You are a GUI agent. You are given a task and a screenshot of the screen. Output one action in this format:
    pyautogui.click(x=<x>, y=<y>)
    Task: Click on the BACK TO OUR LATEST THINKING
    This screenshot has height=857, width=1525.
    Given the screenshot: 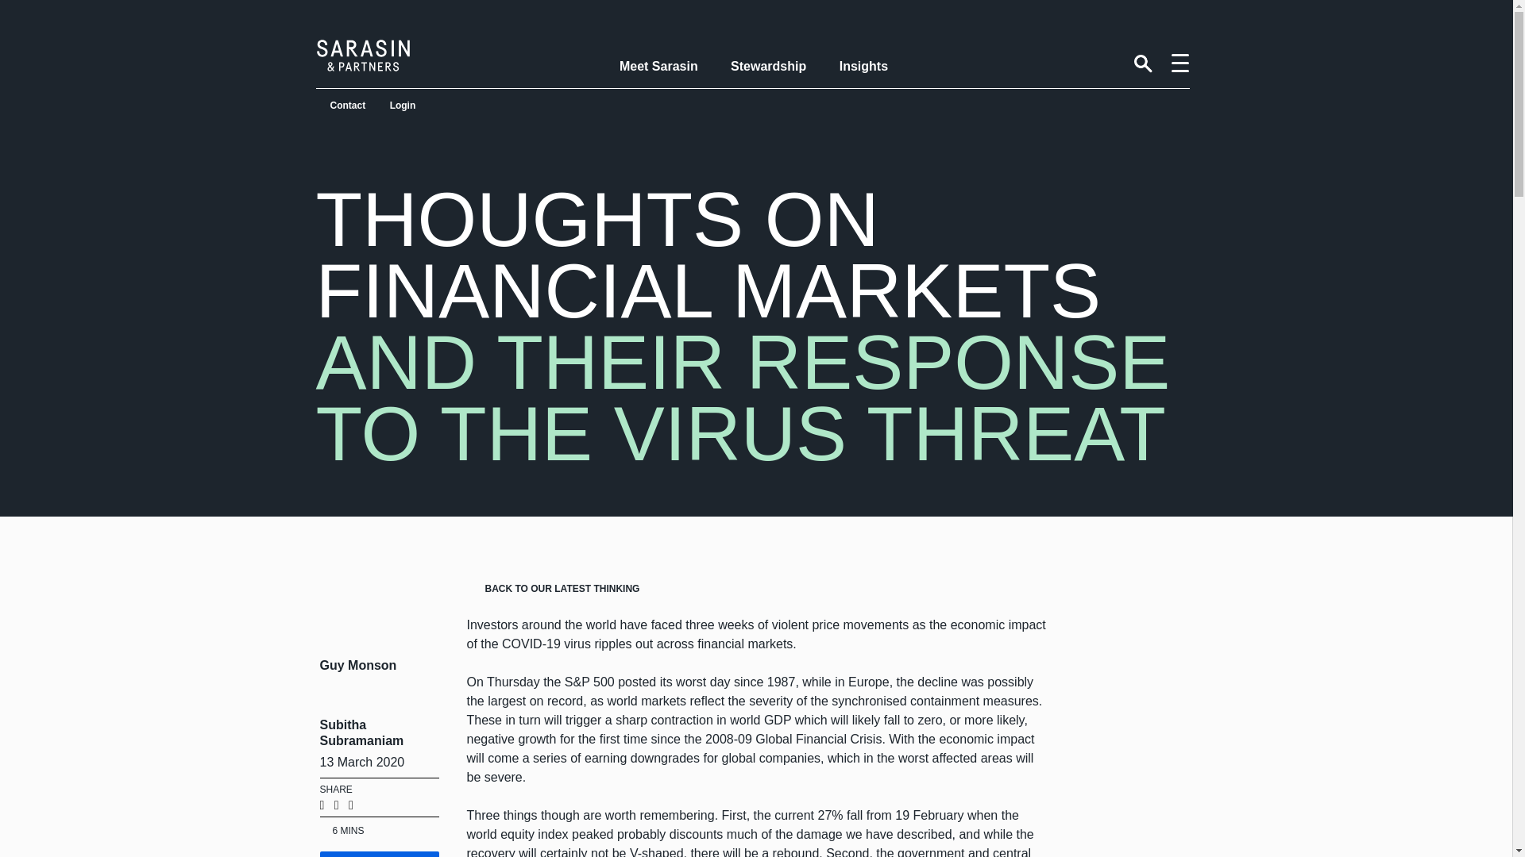 What is the action you would take?
    pyautogui.click(x=554, y=589)
    